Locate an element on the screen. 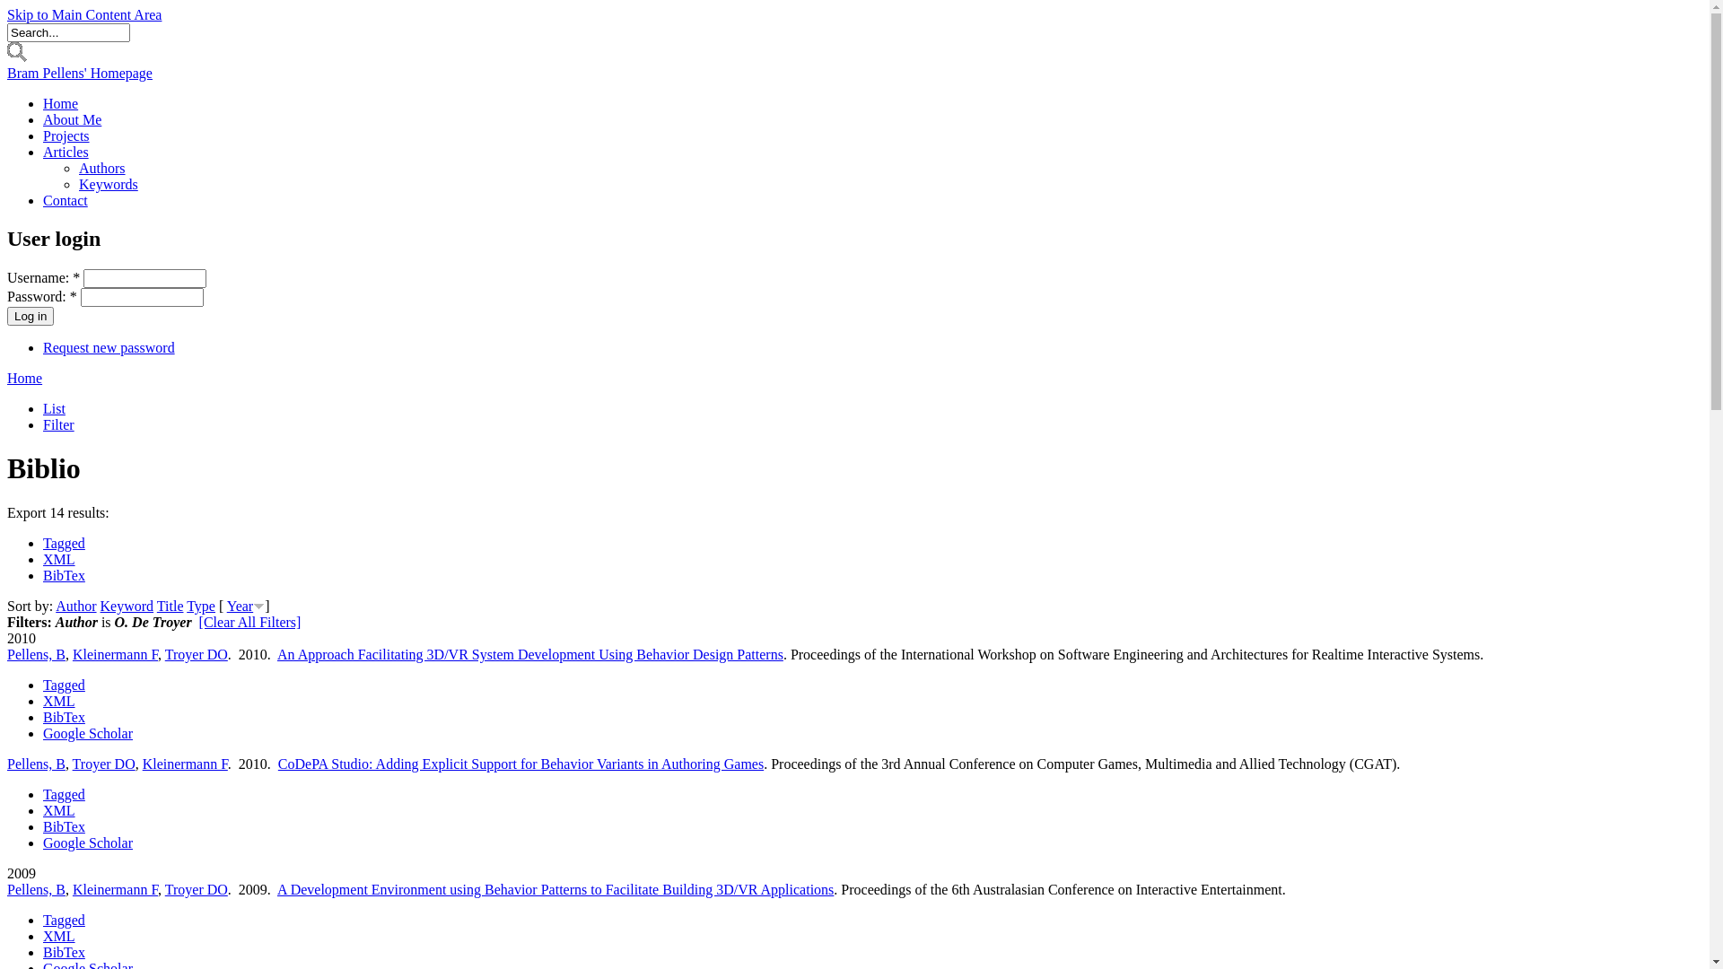  XML is located at coordinates (59, 560).